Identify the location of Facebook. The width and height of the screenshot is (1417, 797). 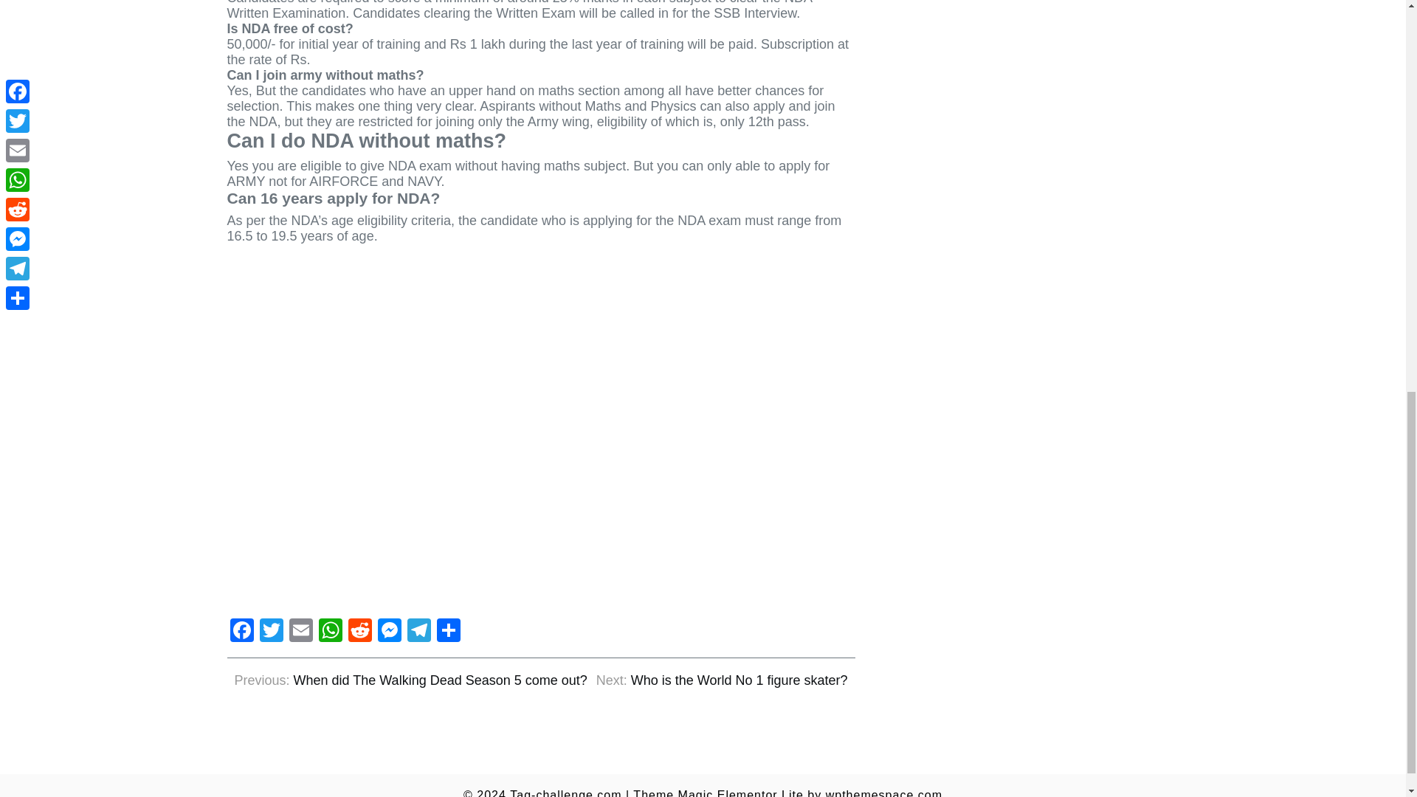
(241, 632).